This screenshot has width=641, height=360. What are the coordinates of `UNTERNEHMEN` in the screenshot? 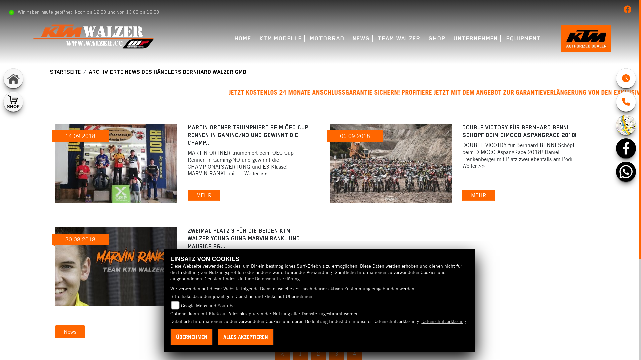 It's located at (476, 39).